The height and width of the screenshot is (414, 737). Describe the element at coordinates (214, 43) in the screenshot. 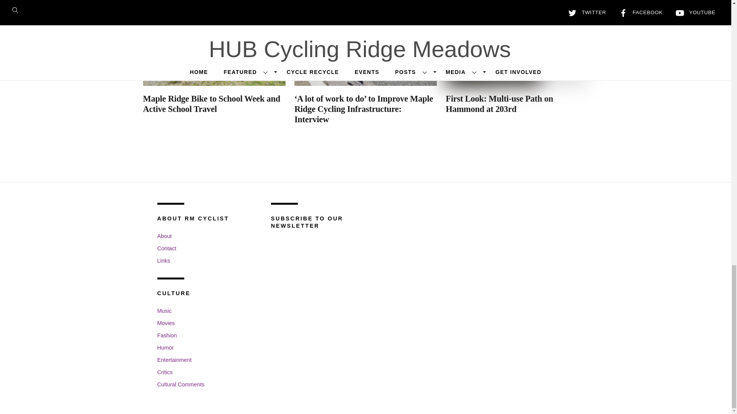

I see `Bike to school 2024 Albion Elementary` at that location.